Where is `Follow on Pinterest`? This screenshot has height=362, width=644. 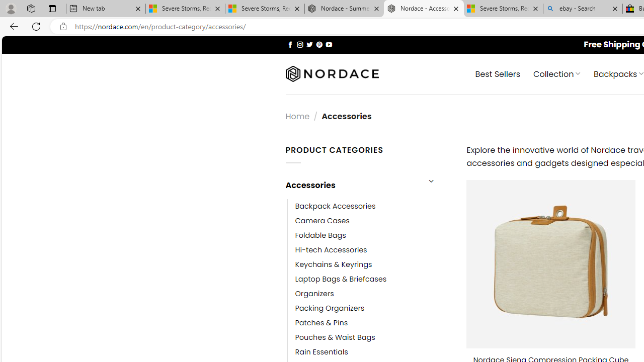 Follow on Pinterest is located at coordinates (319, 44).